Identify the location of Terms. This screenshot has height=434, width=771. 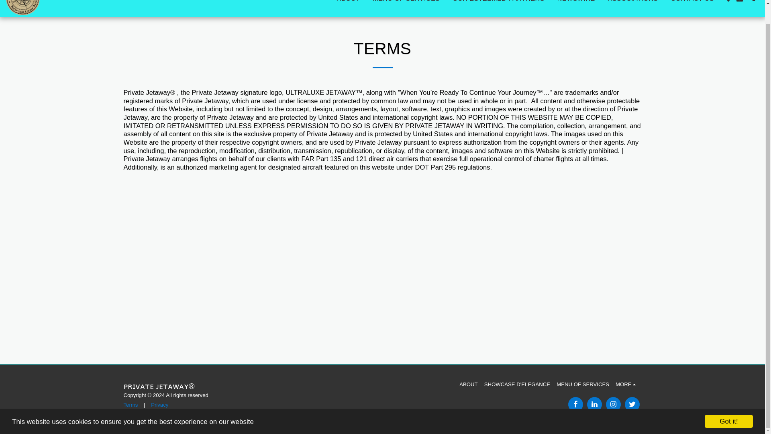
(131, 405).